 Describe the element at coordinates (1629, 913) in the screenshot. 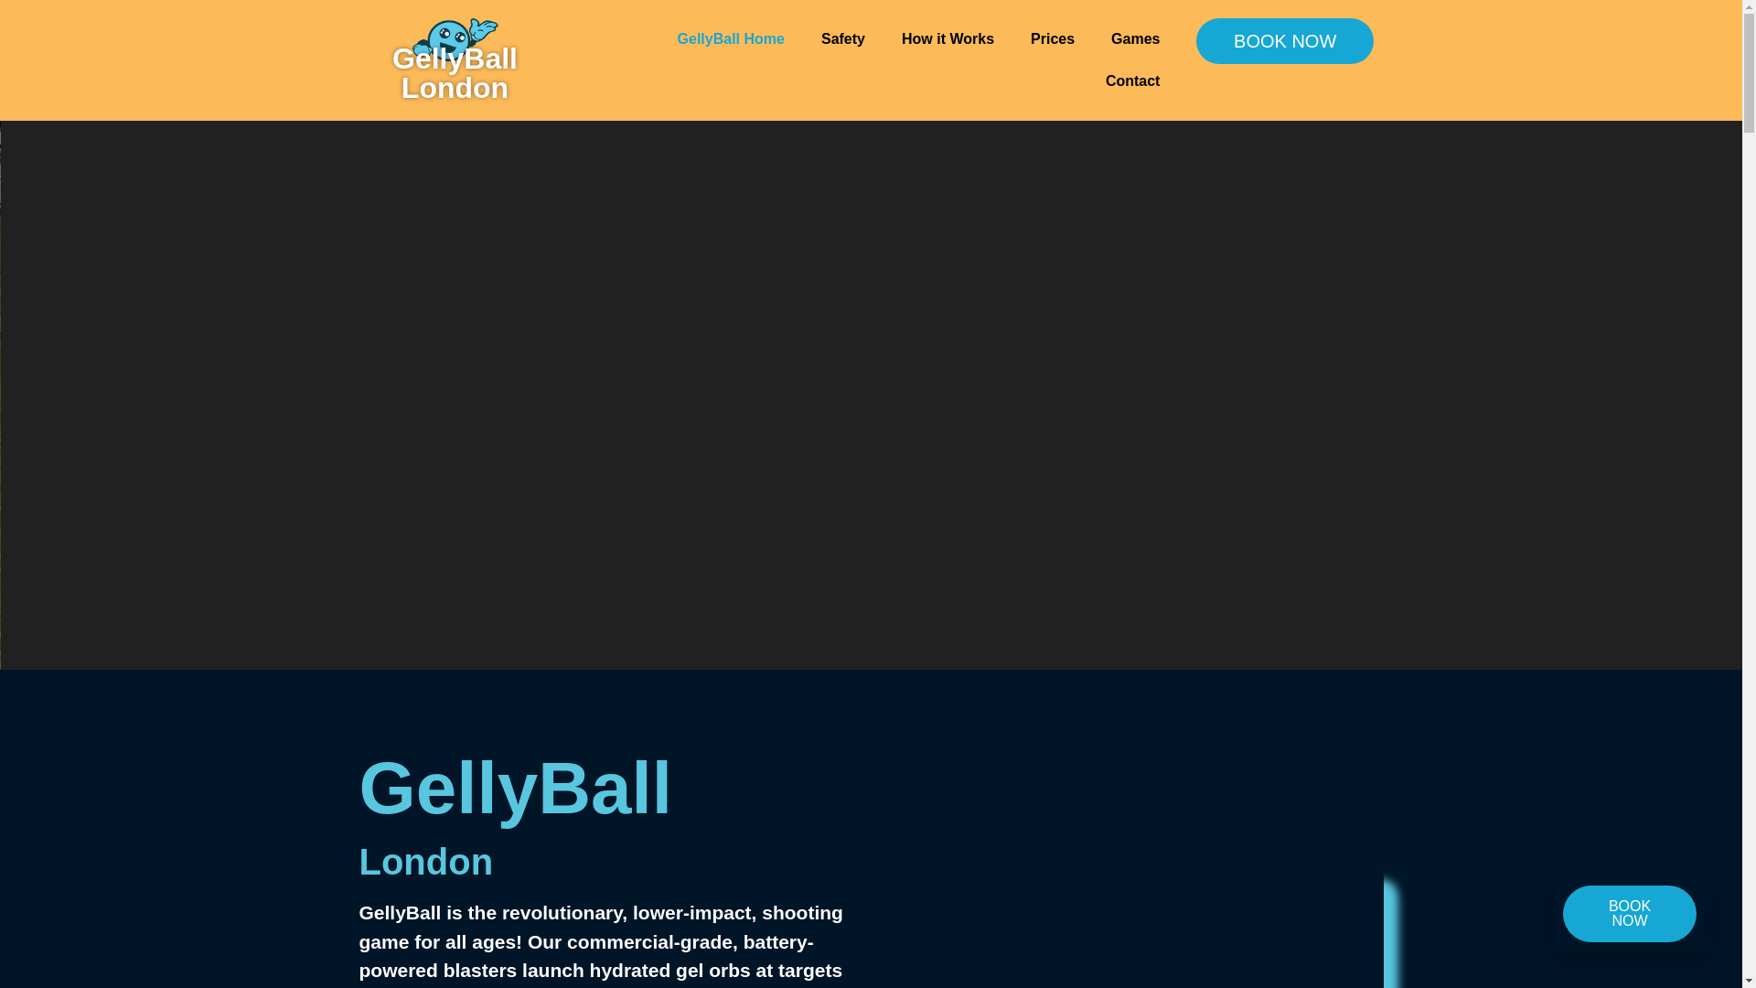

I see `BOOK NOW` at that location.